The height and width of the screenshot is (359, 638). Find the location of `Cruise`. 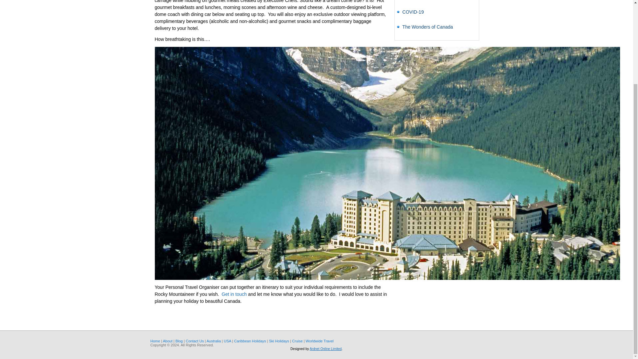

Cruise is located at coordinates (297, 341).